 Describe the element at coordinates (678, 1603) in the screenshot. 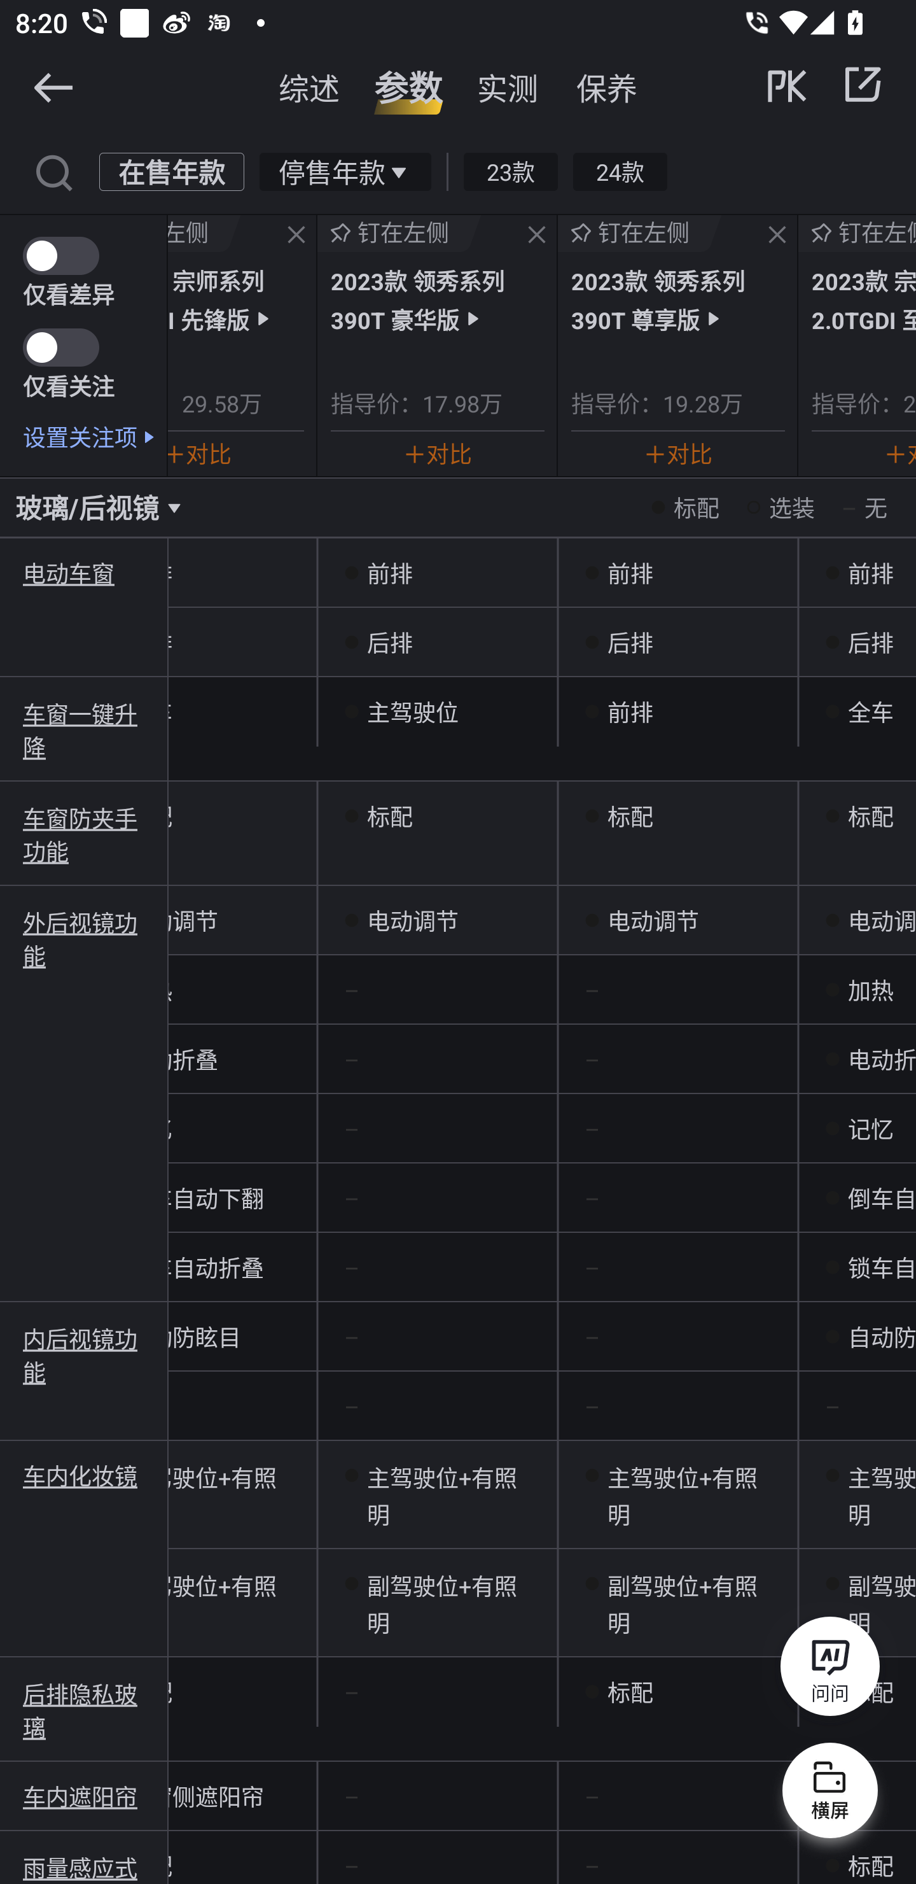

I see `副驾驶位+有照明` at that location.